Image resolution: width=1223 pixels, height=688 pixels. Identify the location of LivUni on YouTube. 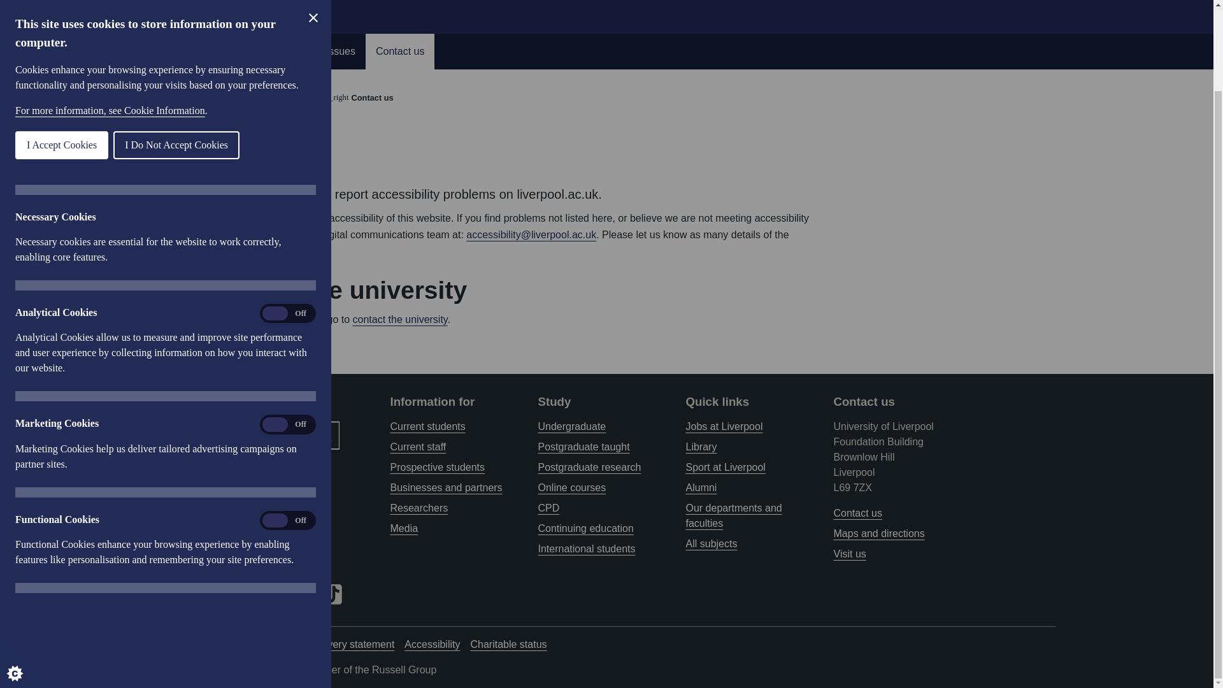
(269, 593).